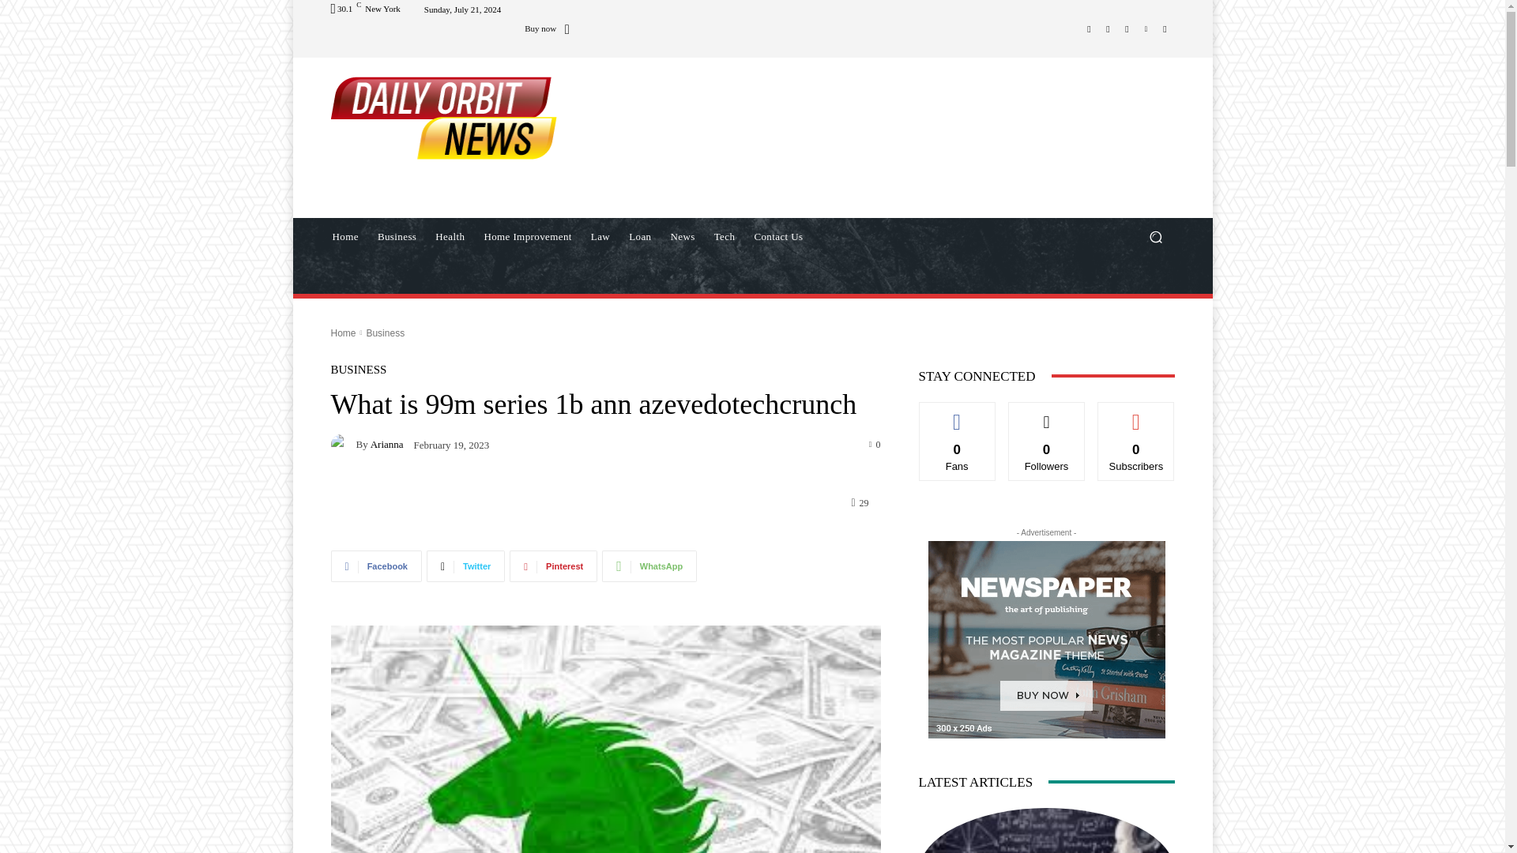 This screenshot has width=1517, height=853. Describe the element at coordinates (725, 237) in the screenshot. I see `Tech` at that location.